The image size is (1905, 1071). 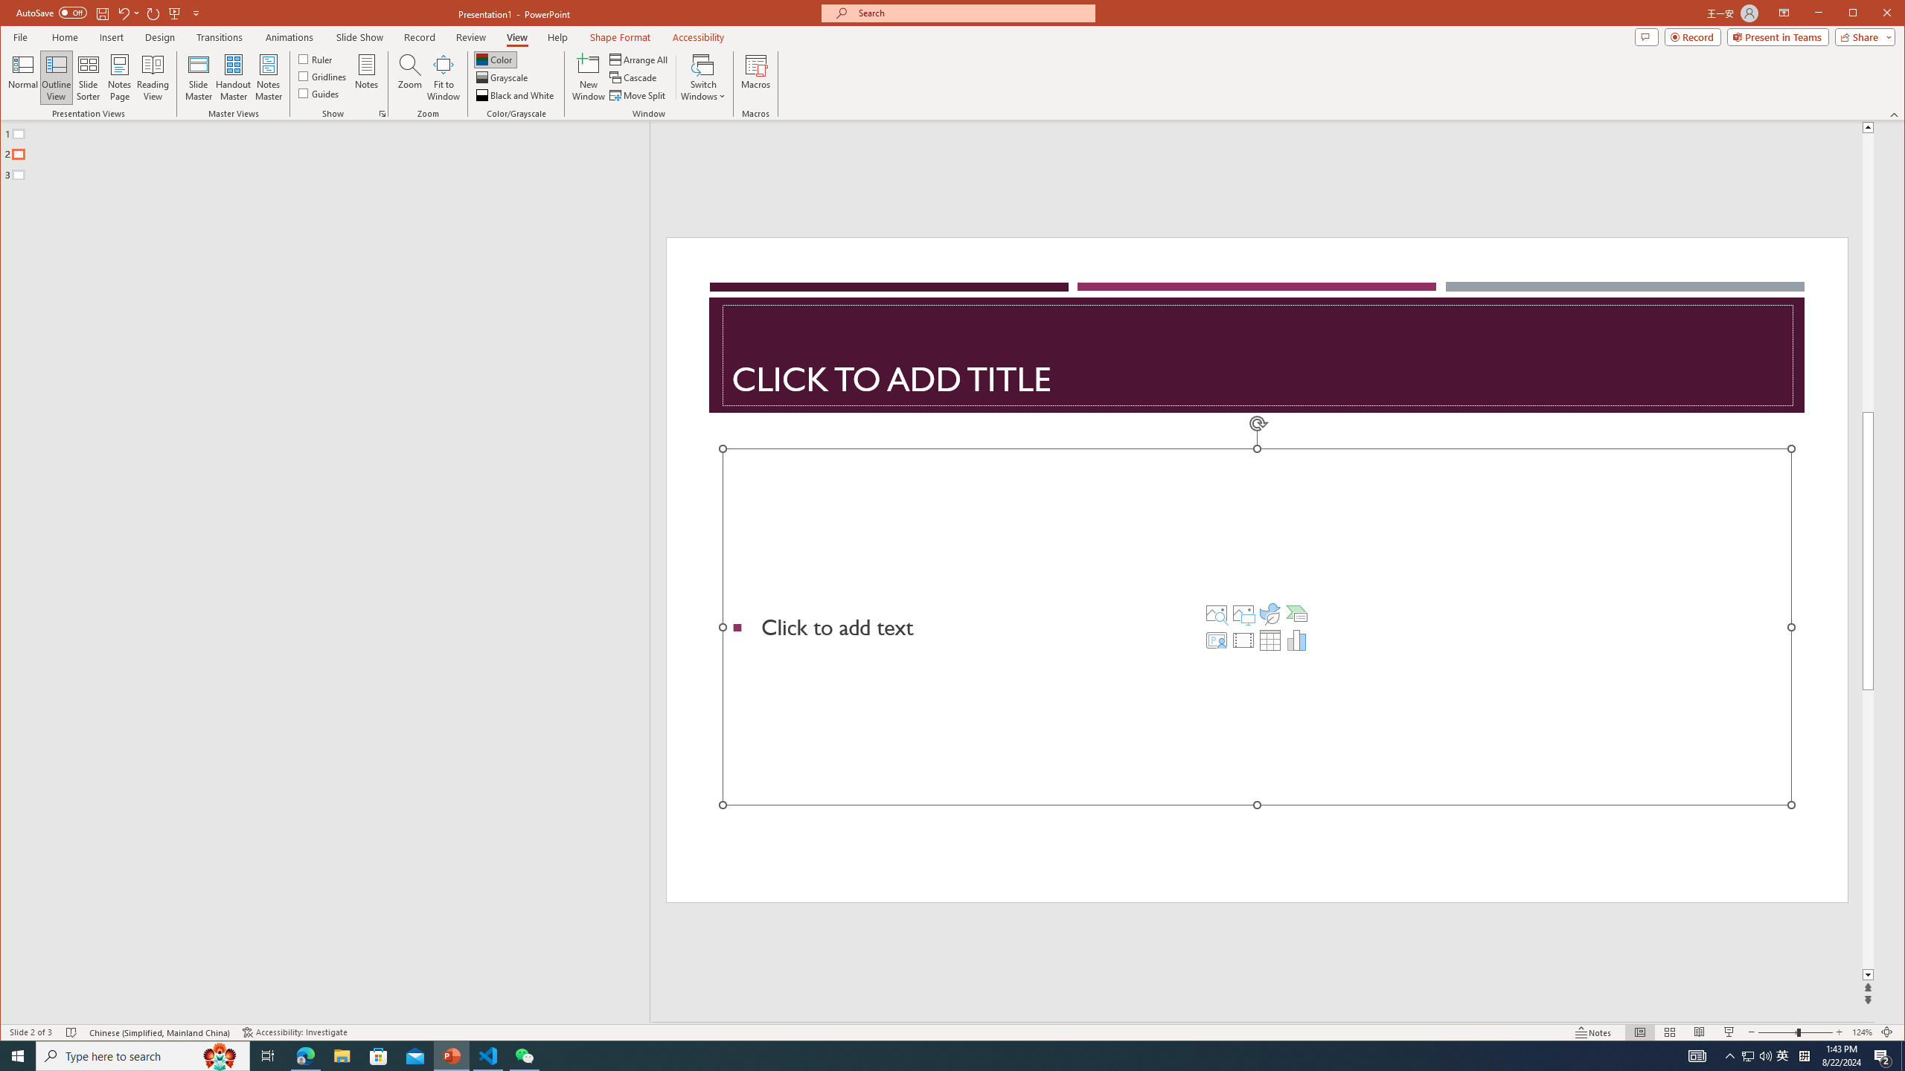 I want to click on Guides, so click(x=318, y=92).